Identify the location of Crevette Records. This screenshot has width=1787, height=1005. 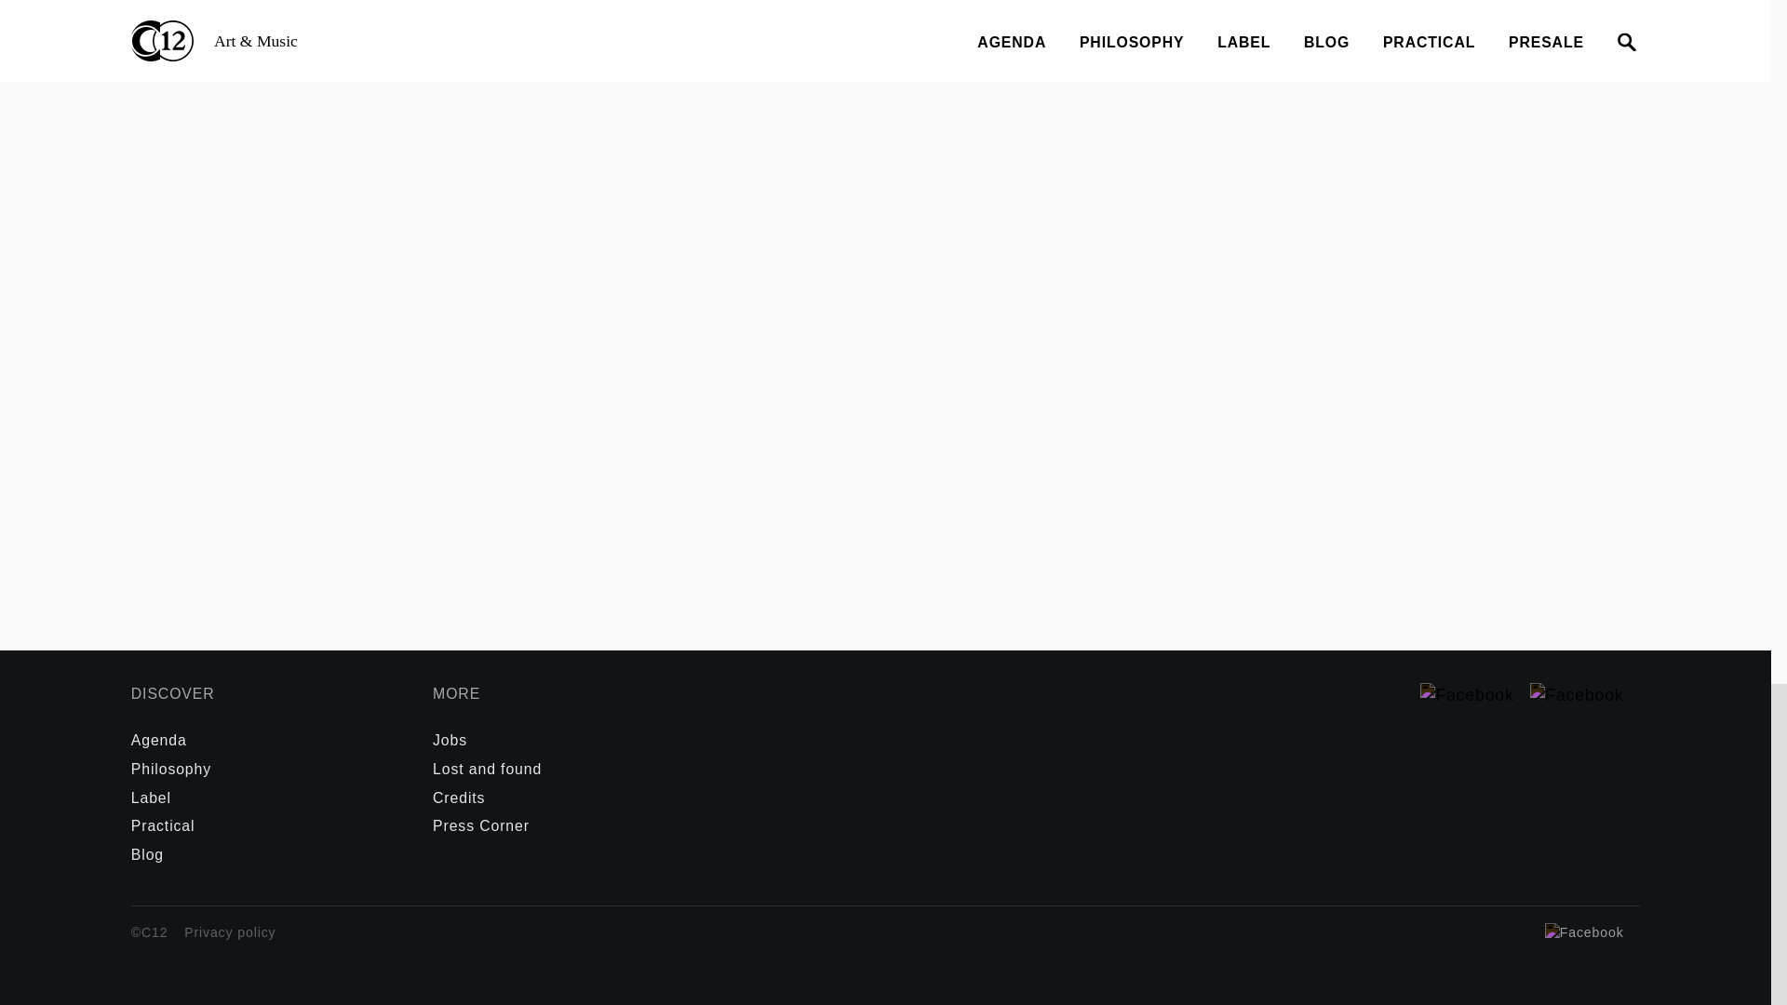
(376, 19).